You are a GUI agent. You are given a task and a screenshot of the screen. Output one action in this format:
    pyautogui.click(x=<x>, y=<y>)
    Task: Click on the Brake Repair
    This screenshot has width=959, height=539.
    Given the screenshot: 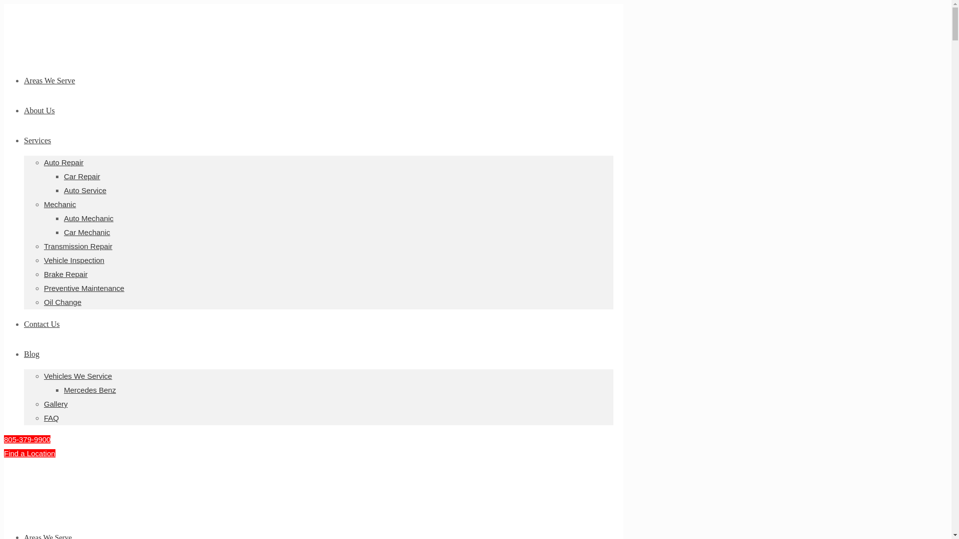 What is the action you would take?
    pyautogui.click(x=66, y=274)
    